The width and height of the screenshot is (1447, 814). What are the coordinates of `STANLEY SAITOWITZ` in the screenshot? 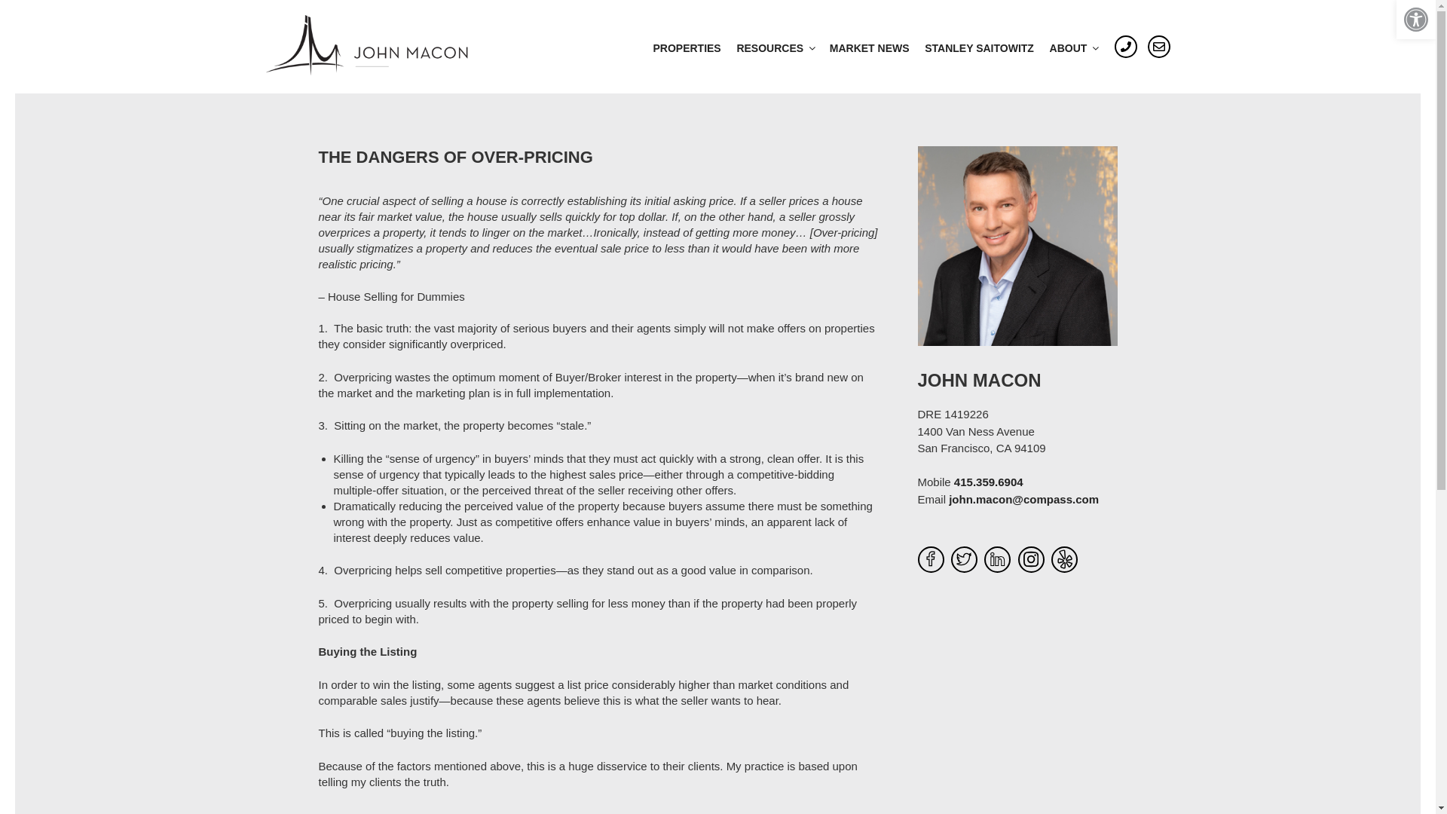 It's located at (980, 48).